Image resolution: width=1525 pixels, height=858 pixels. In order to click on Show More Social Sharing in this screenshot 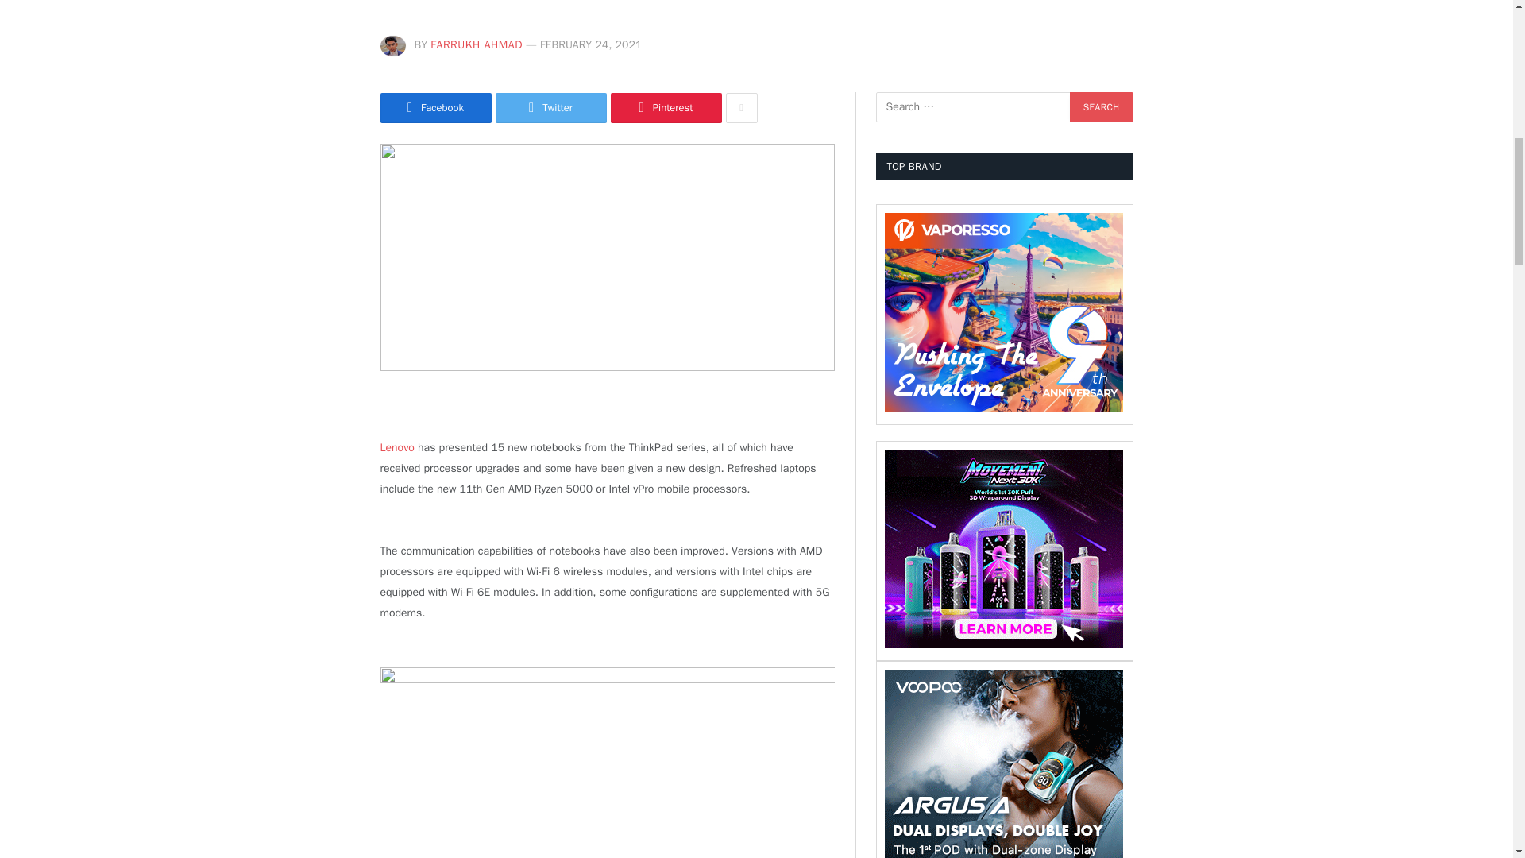, I will do `click(742, 108)`.